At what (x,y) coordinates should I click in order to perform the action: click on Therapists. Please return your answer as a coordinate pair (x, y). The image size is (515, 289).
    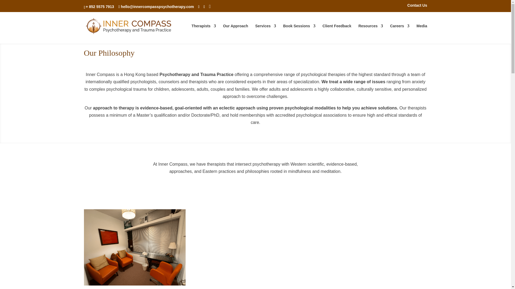
    Looking at the image, I should click on (204, 34).